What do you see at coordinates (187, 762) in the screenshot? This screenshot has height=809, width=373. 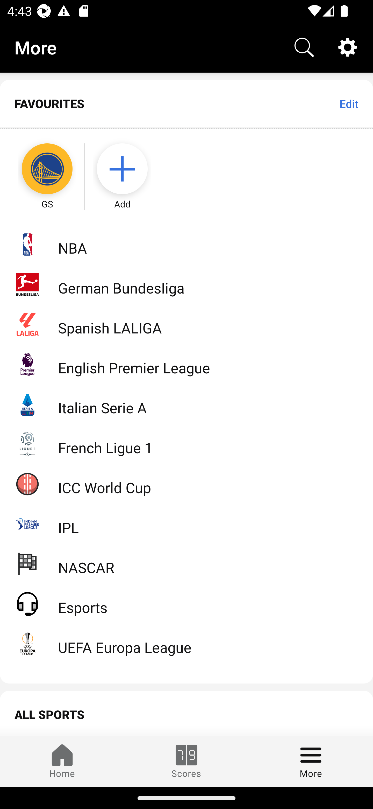 I see `Scores` at bounding box center [187, 762].